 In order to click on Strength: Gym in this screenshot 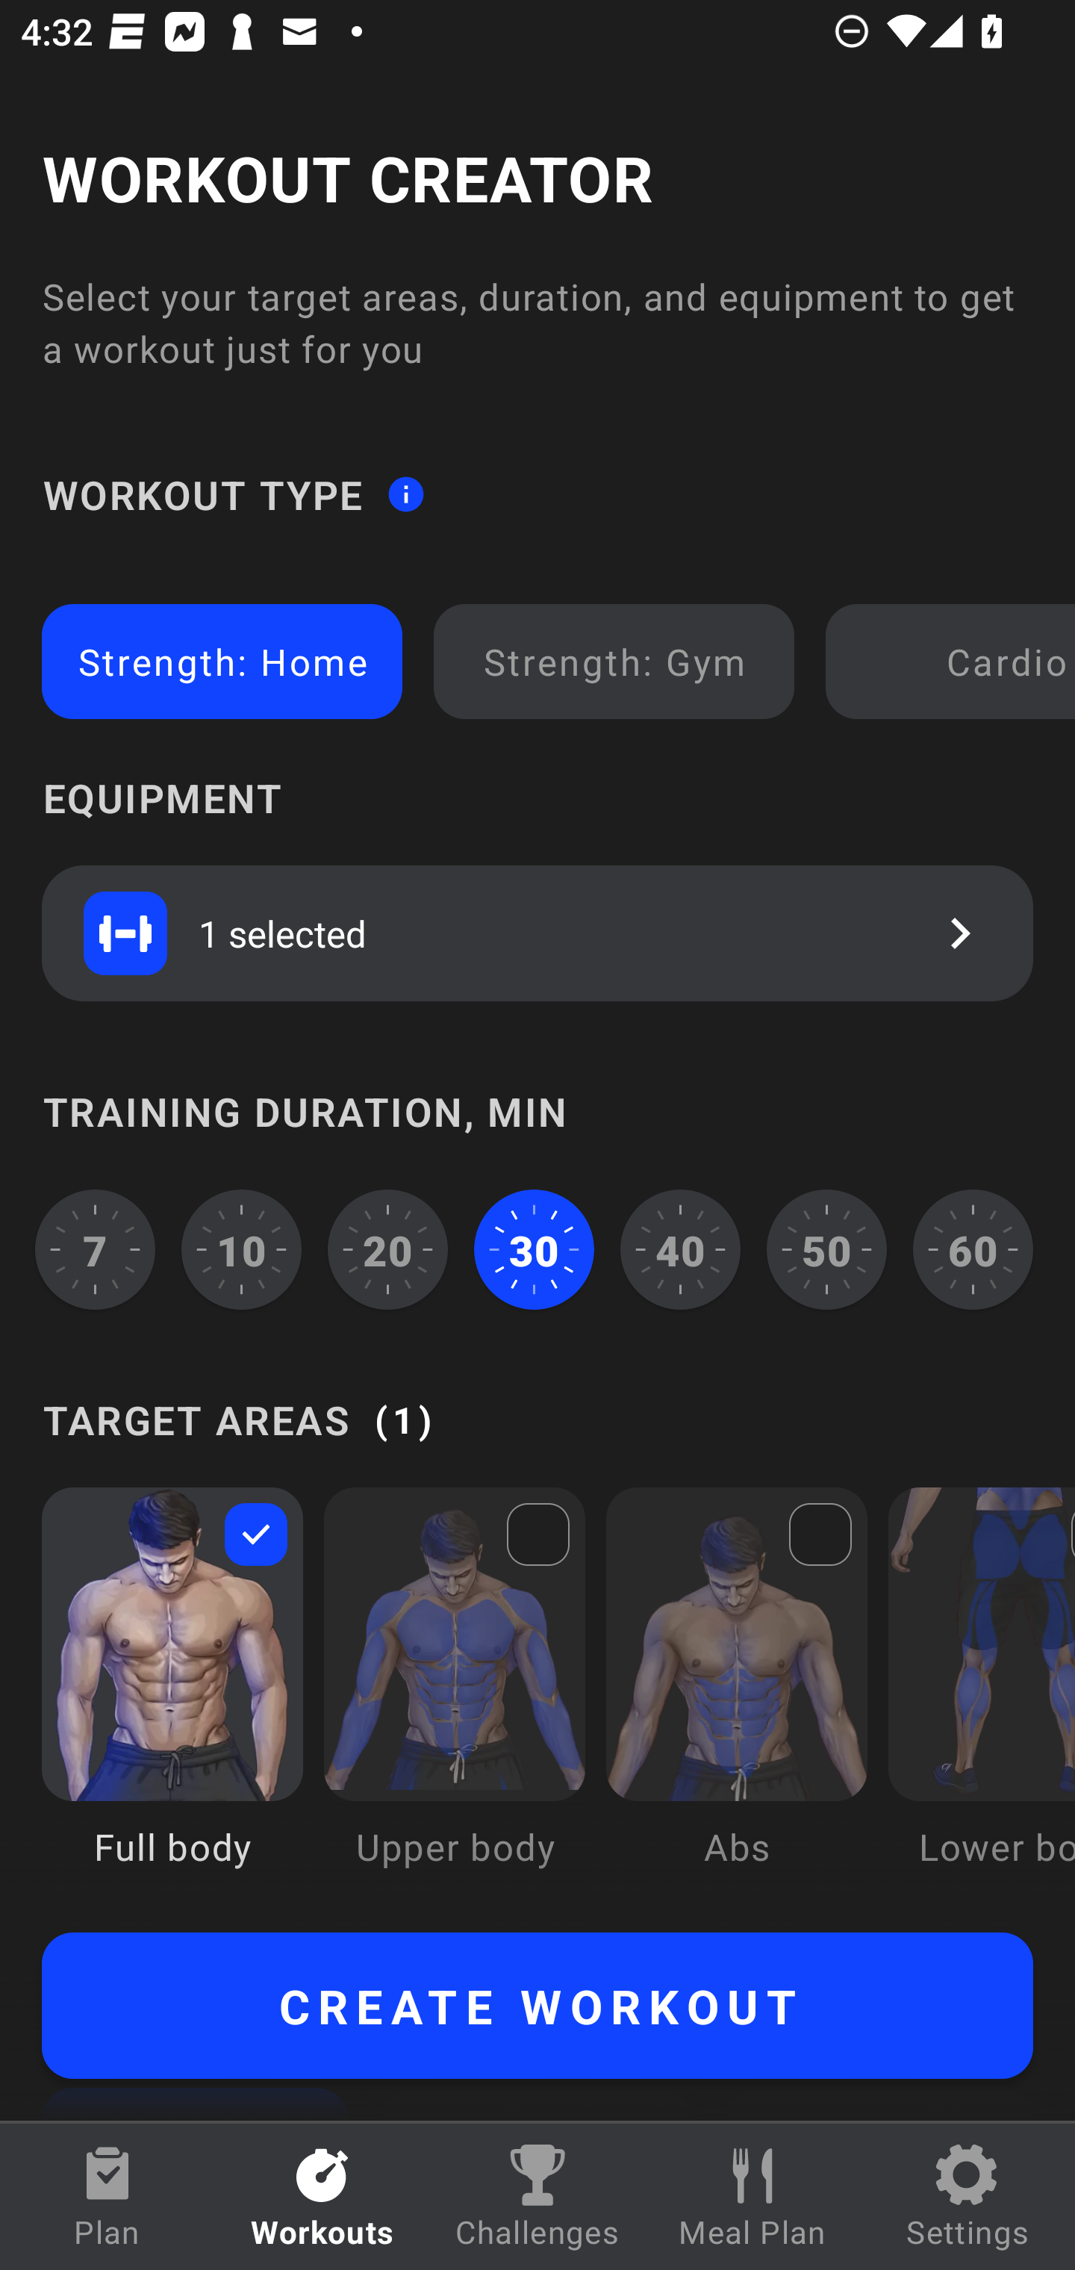, I will do `click(614, 662)`.